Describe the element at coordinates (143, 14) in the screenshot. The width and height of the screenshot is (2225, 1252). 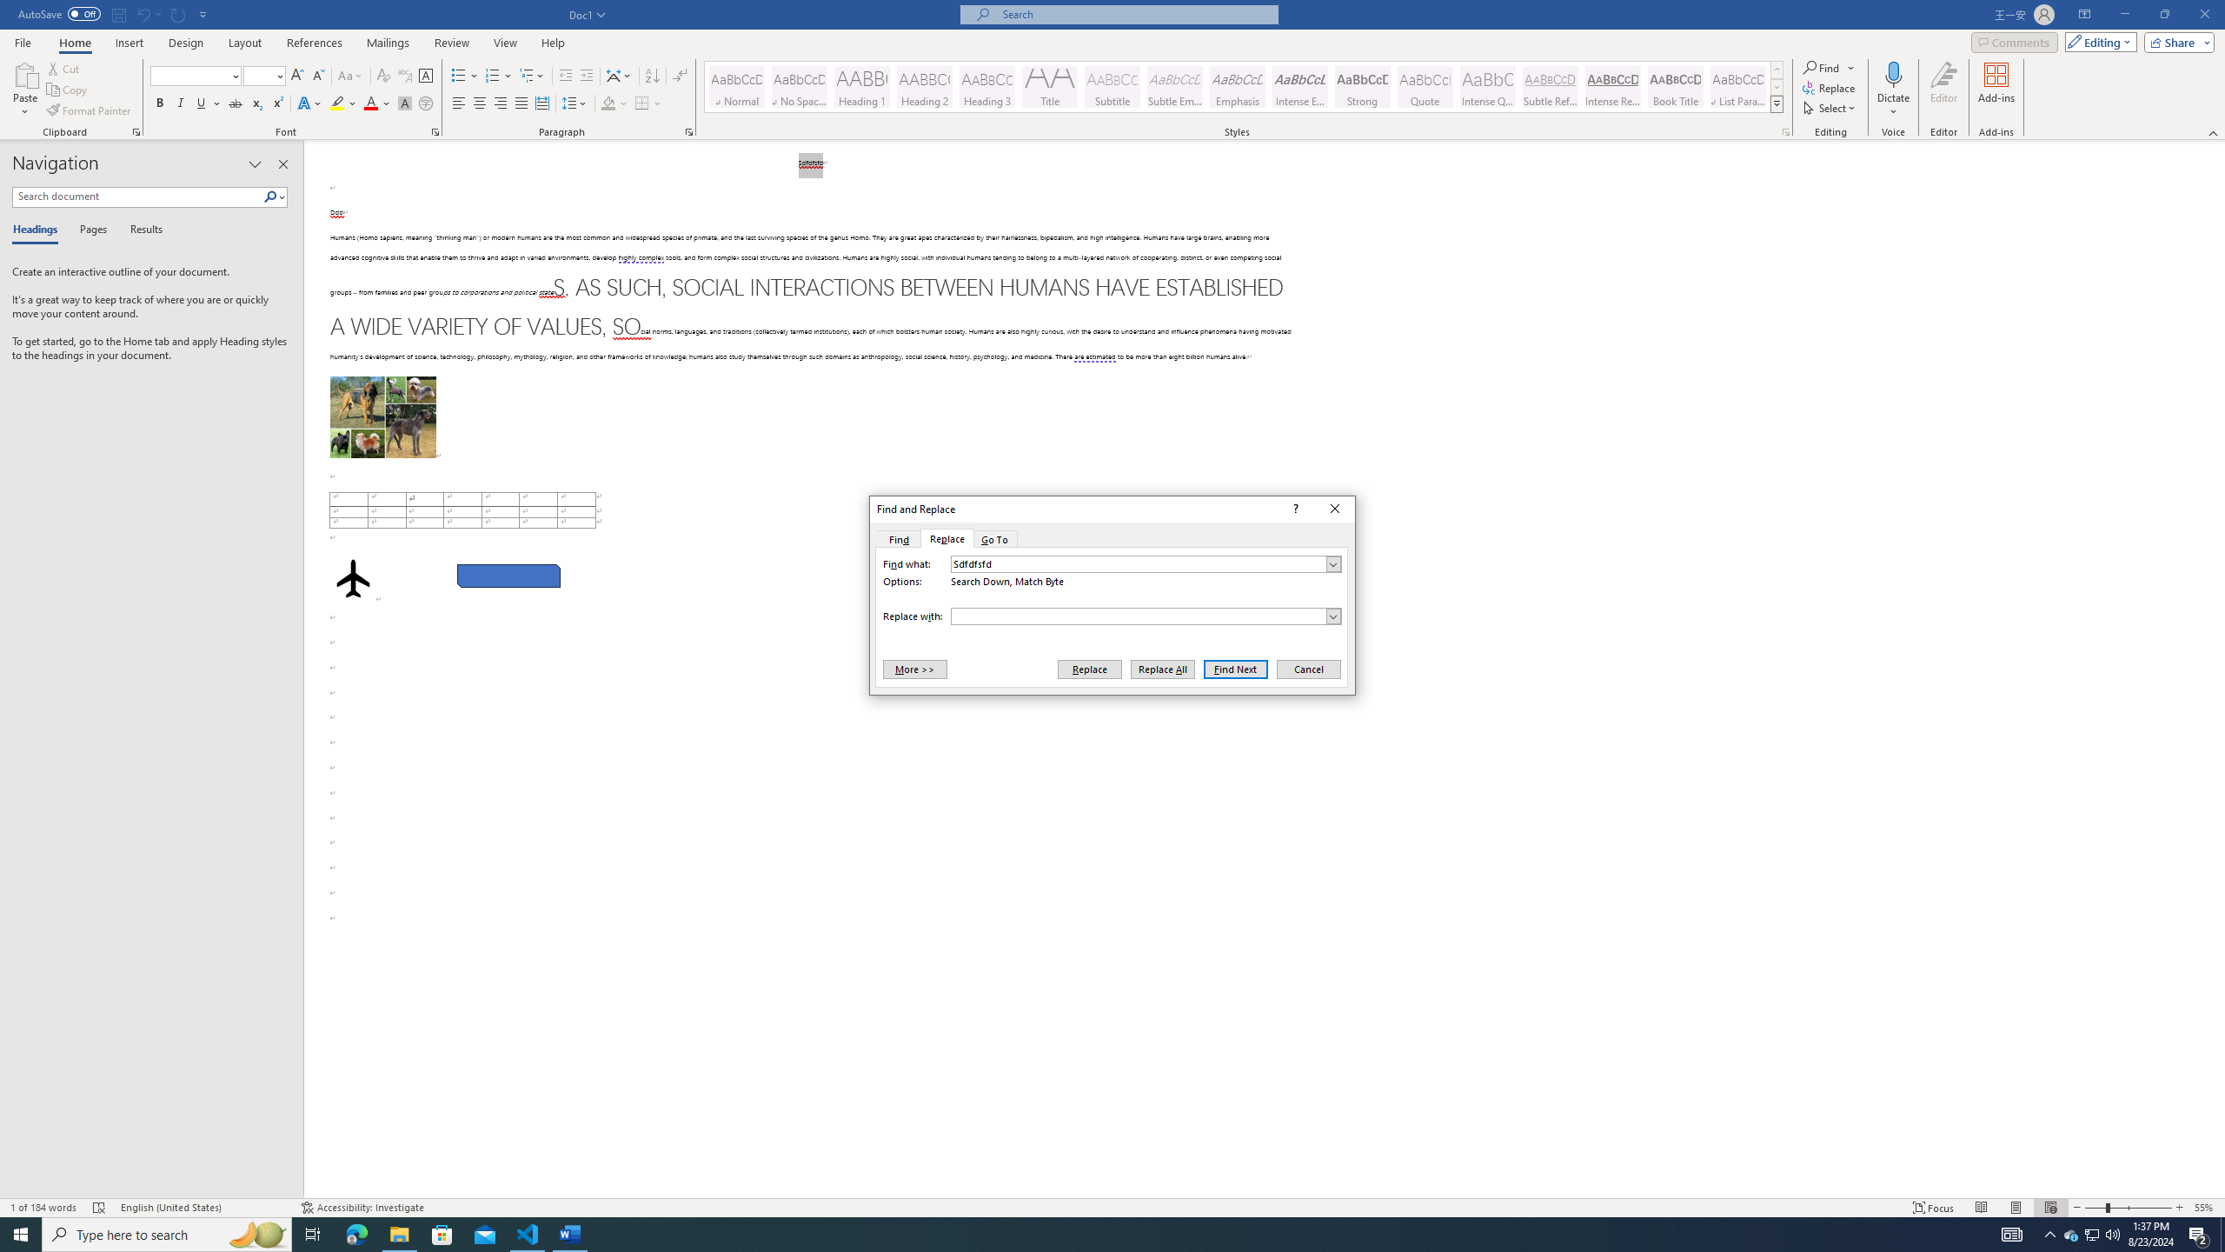
I see `Undo Paragraph Alignment` at that location.